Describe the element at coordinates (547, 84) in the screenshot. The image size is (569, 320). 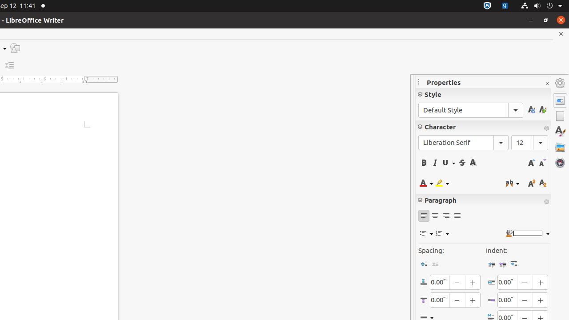
I see `Close Sidebar Deck` at that location.